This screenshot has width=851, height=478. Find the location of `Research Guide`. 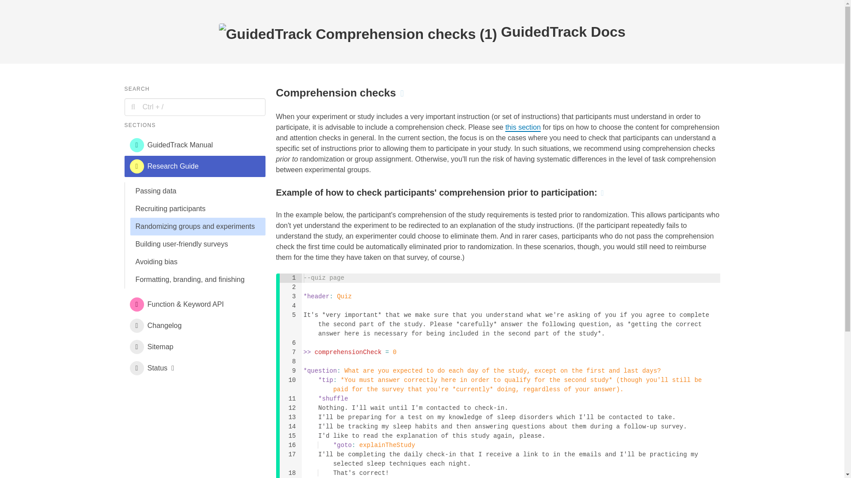

Research Guide is located at coordinates (194, 166).